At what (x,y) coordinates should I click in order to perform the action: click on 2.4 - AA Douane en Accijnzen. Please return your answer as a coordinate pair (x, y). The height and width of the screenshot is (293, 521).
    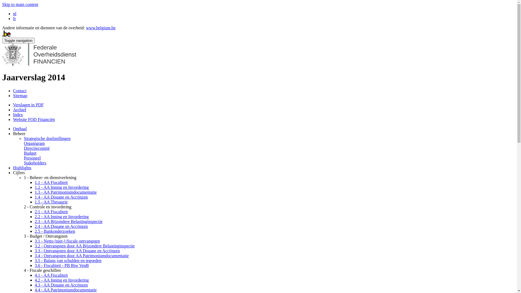
    Looking at the image, I should click on (61, 226).